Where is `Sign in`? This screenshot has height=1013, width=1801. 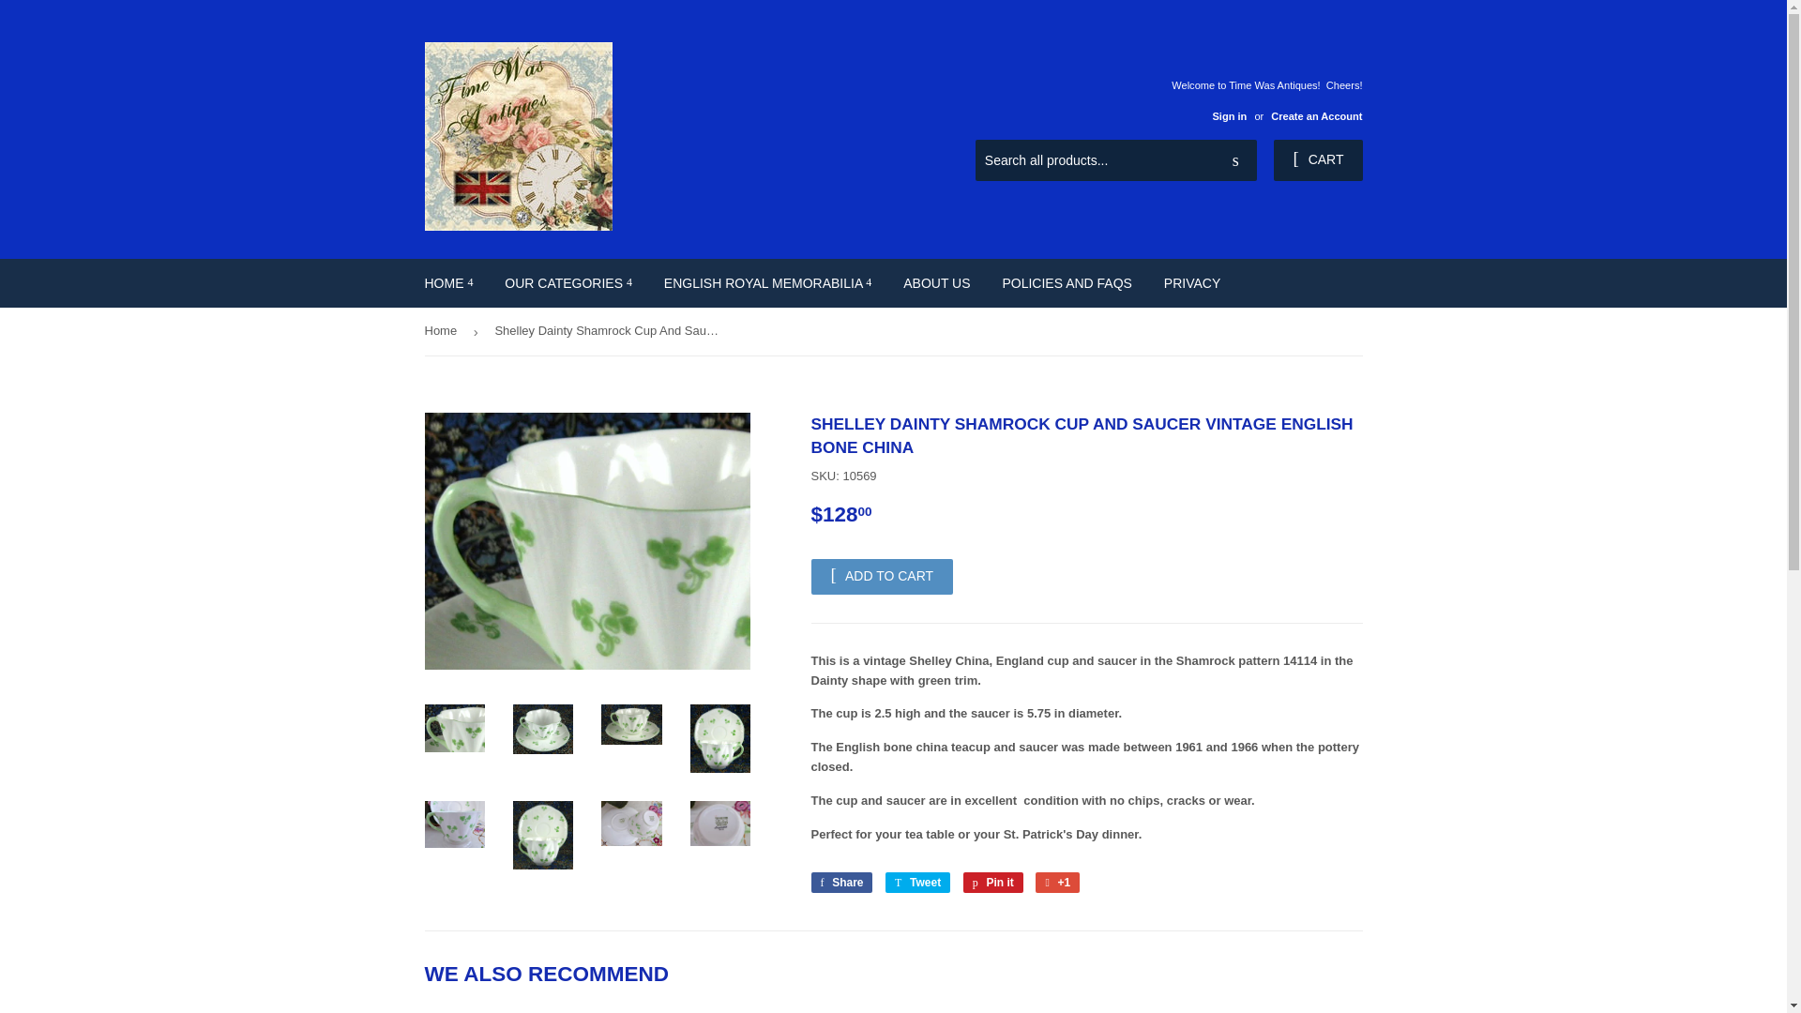 Sign in is located at coordinates (1229, 115).